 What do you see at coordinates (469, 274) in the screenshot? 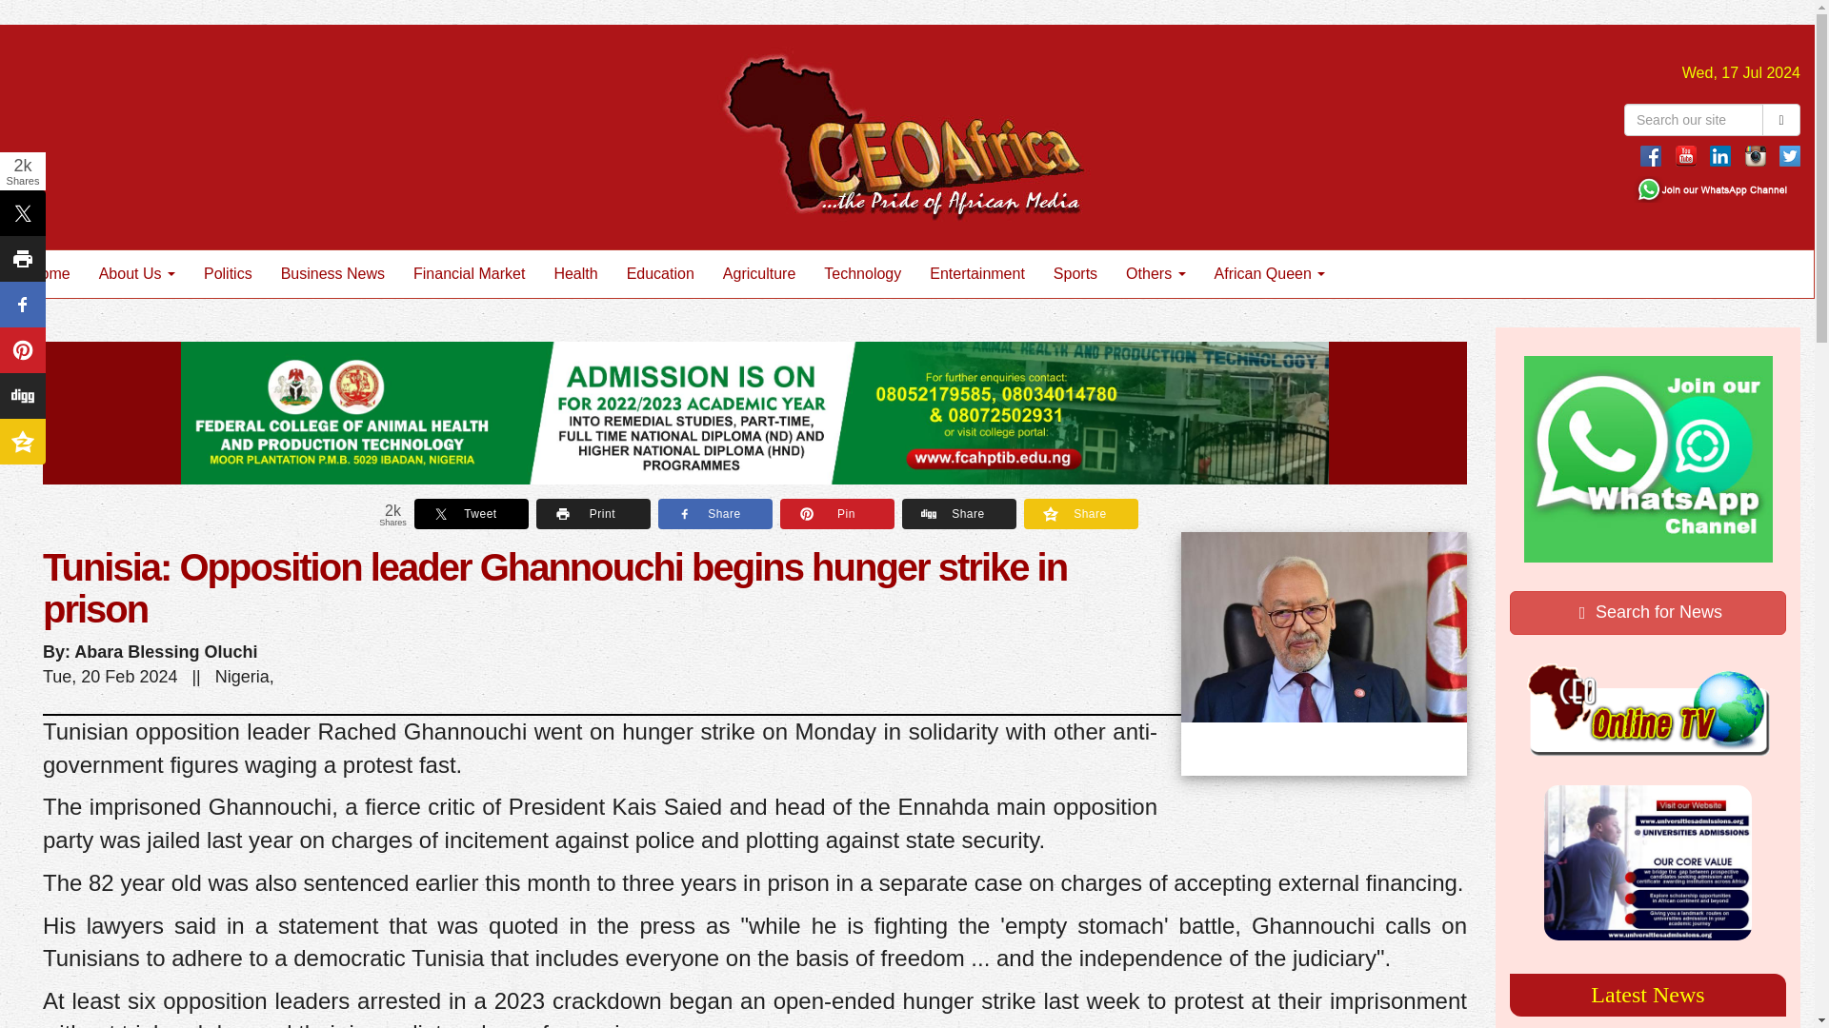
I see `Financial Market` at bounding box center [469, 274].